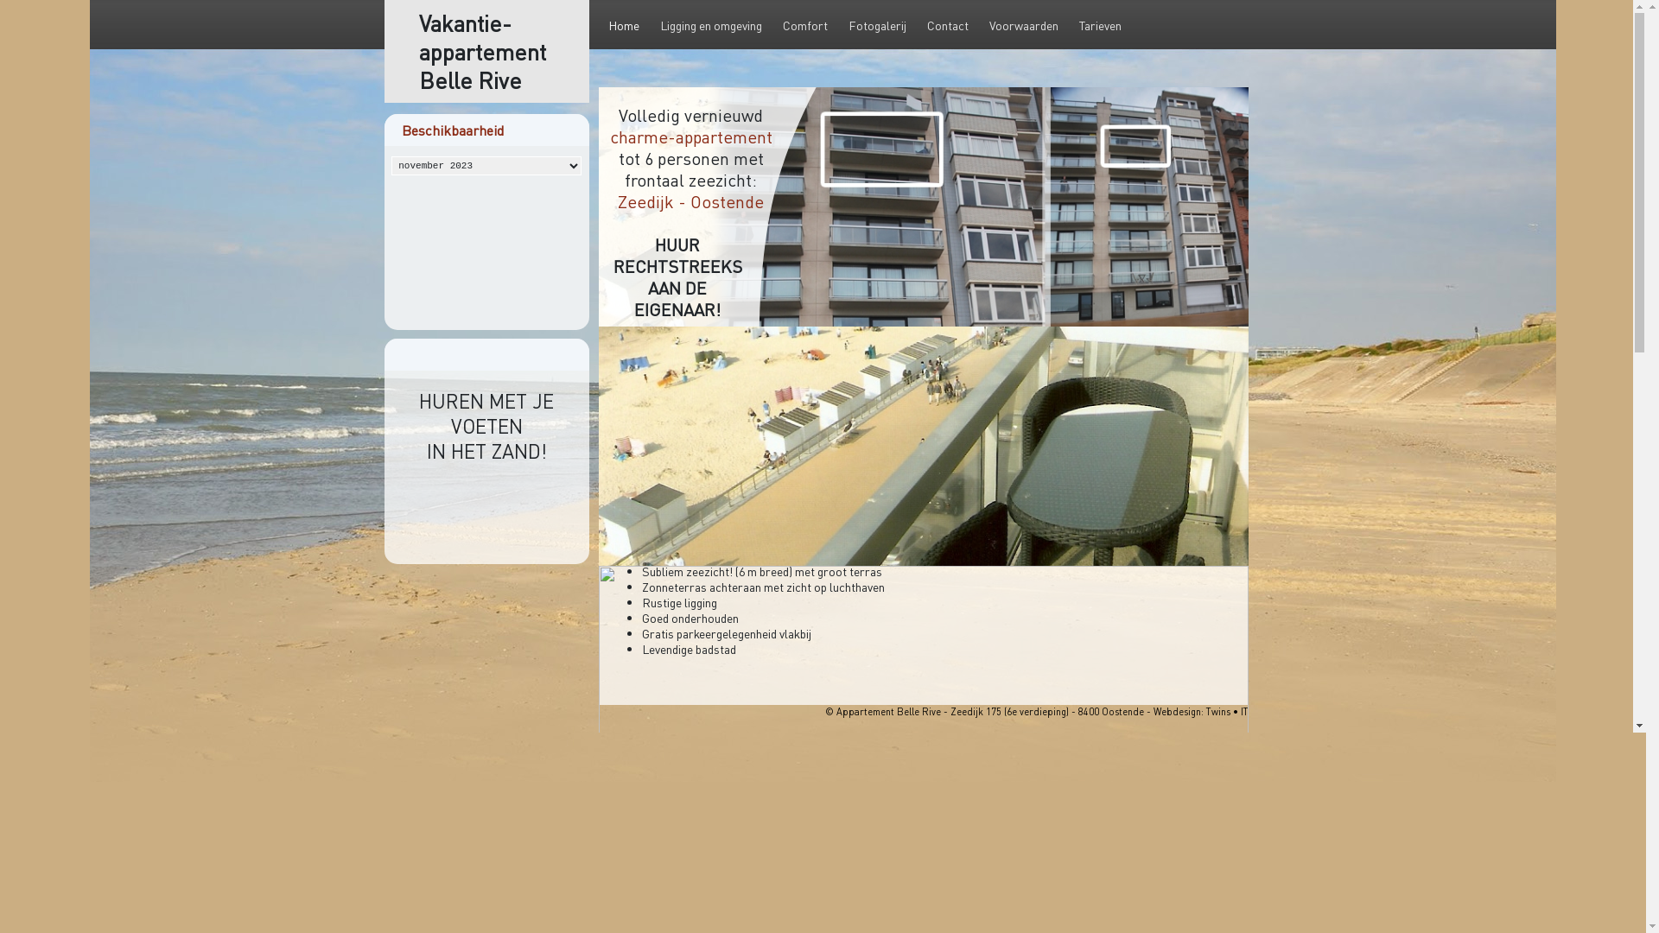  I want to click on Tarieven, so click(1101, 26).